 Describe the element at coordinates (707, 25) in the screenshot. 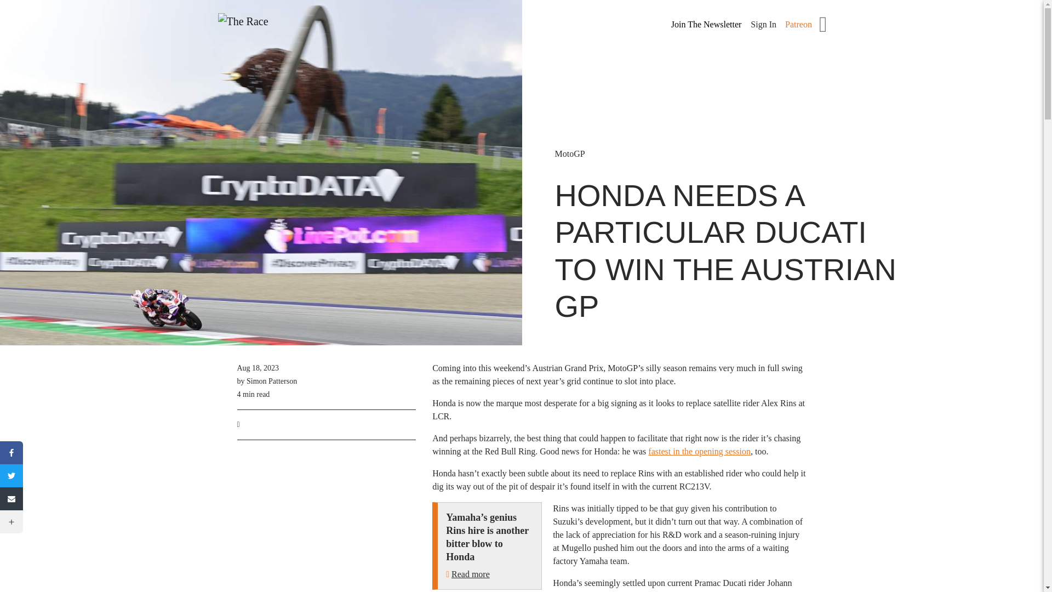

I see `Join The Newsletter` at that location.